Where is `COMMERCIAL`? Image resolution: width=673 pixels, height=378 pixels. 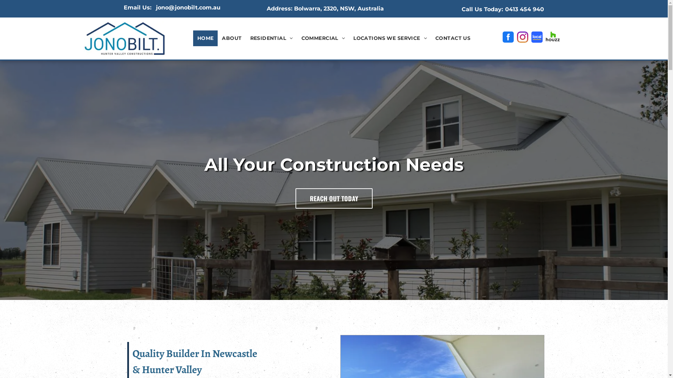
COMMERCIAL is located at coordinates (323, 38).